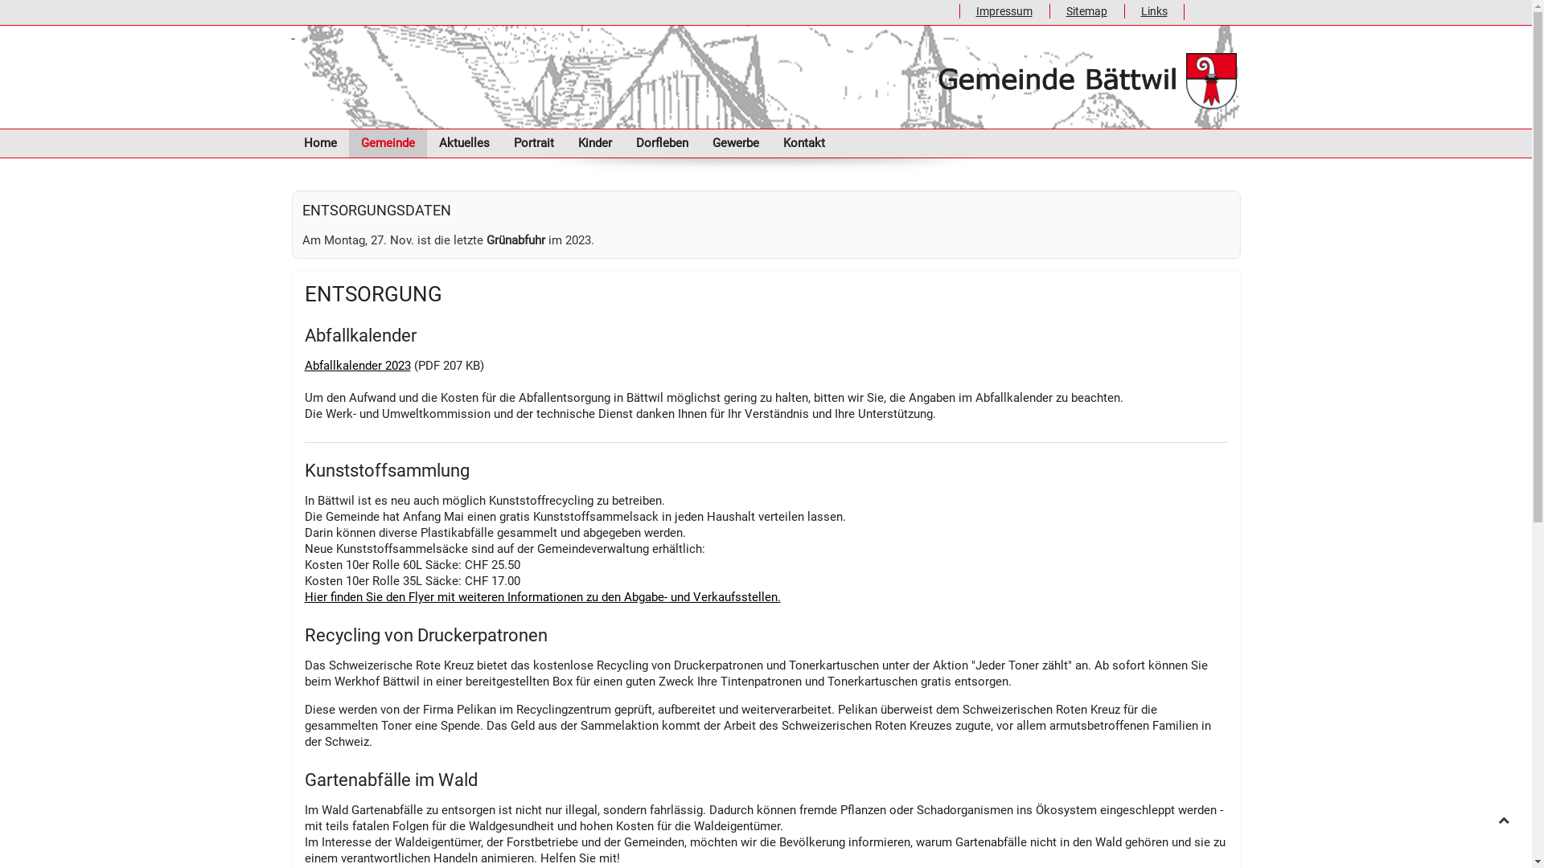  I want to click on Links, so click(1146, 11).